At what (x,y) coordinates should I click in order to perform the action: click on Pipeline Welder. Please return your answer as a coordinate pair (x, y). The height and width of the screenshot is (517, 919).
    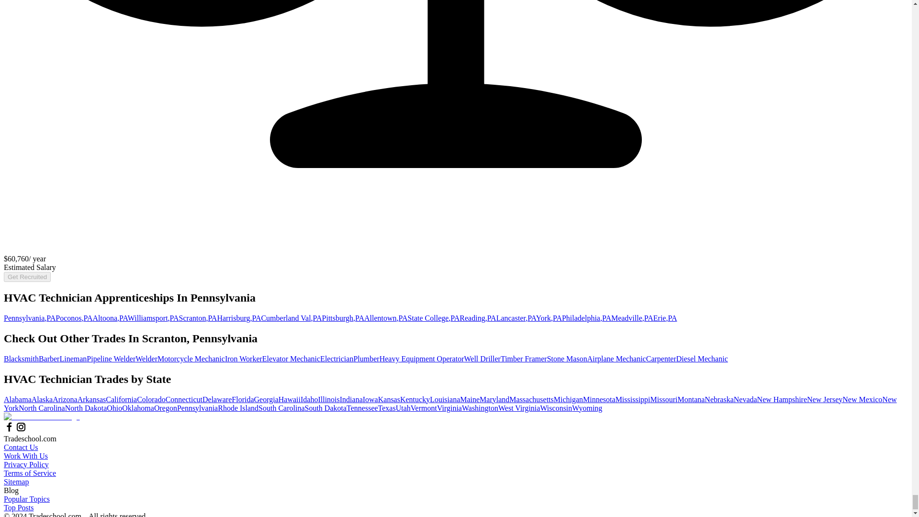
    Looking at the image, I should click on (111, 359).